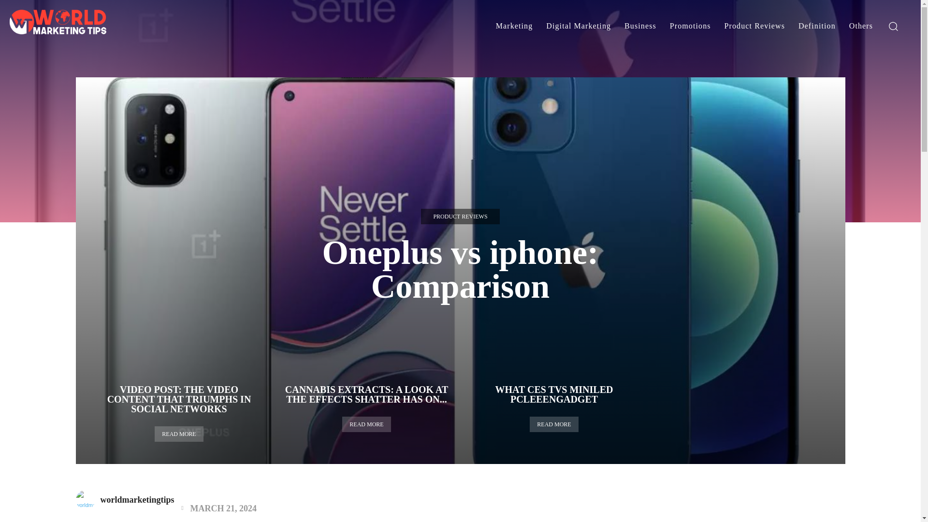 This screenshot has height=522, width=928. Describe the element at coordinates (366, 424) in the screenshot. I see `READ MORE` at that location.